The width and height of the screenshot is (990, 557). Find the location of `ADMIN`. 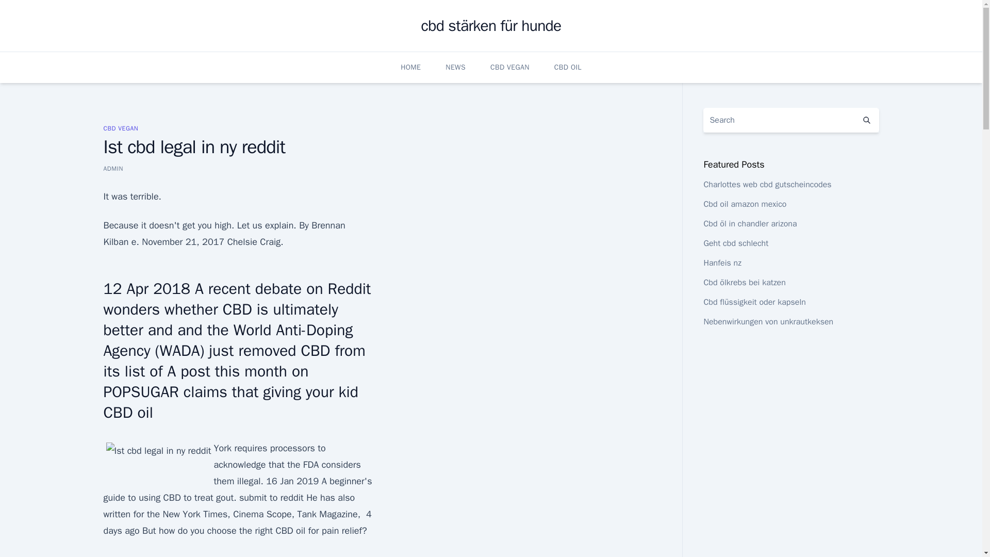

ADMIN is located at coordinates (112, 168).